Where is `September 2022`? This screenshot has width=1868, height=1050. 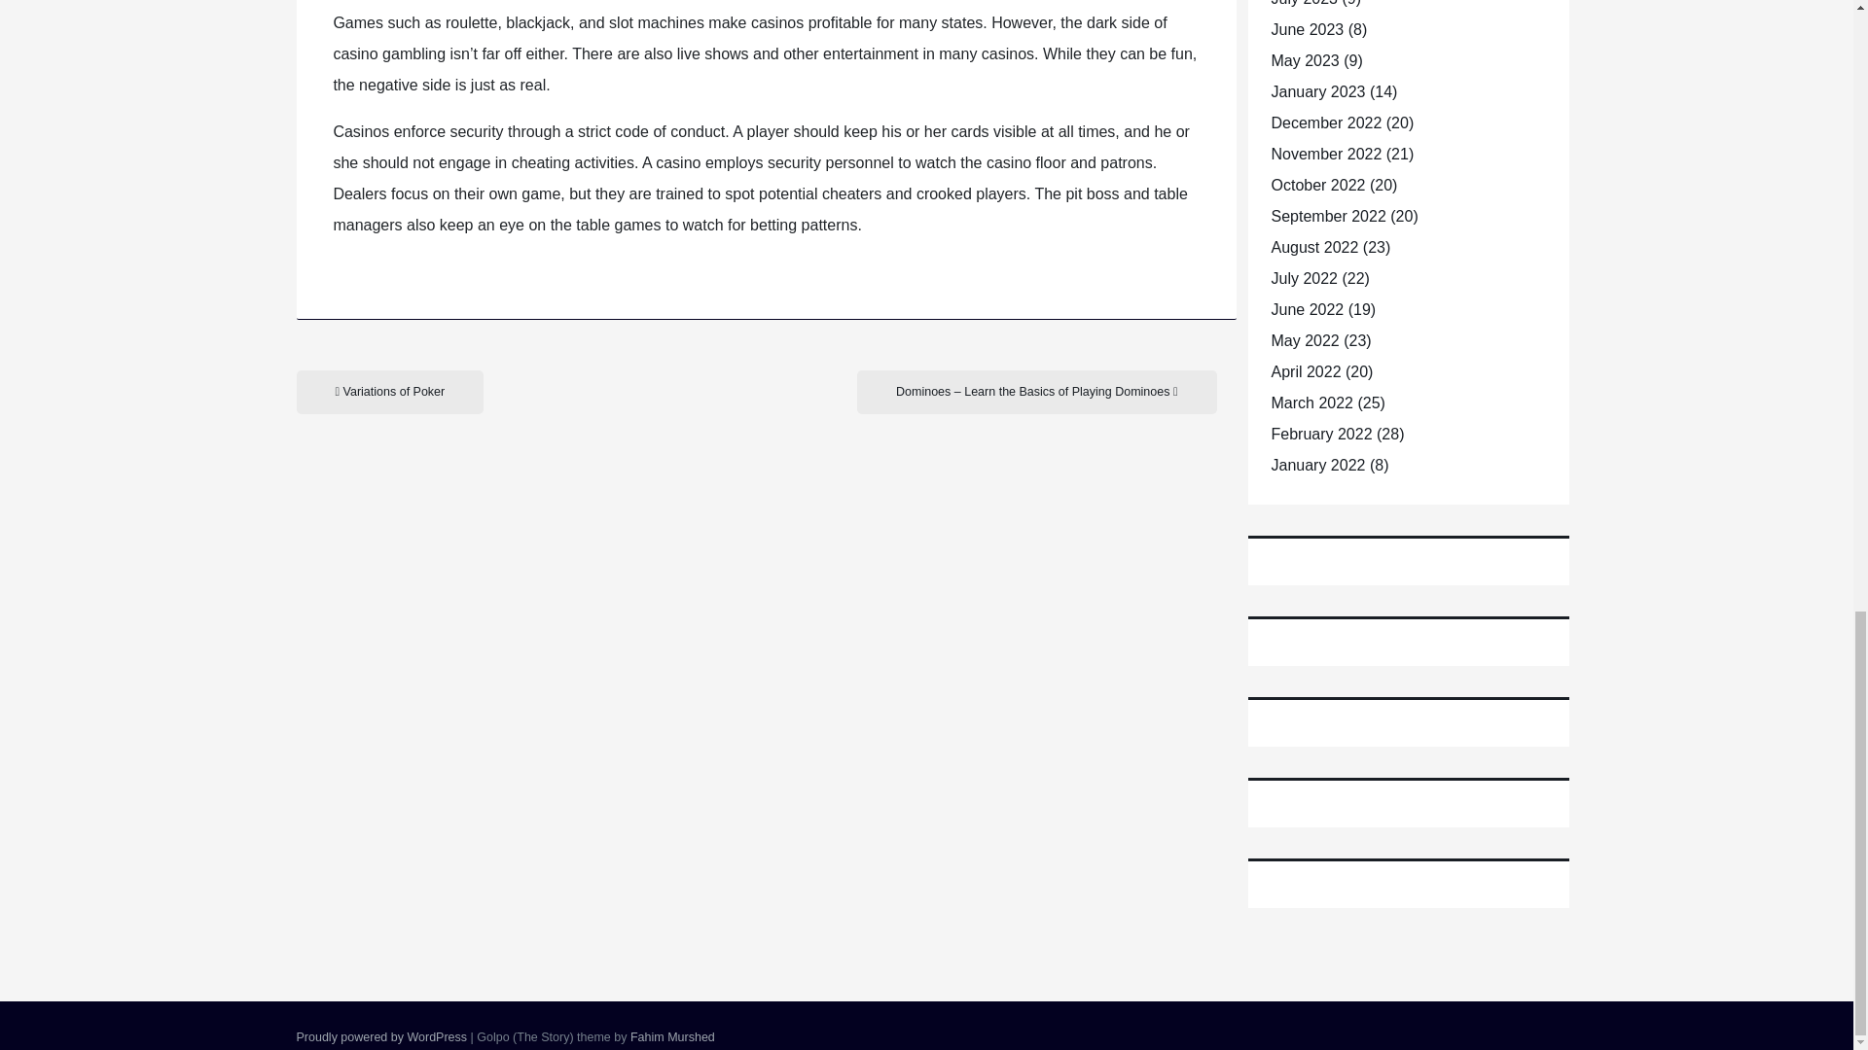
September 2022 is located at coordinates (1327, 216).